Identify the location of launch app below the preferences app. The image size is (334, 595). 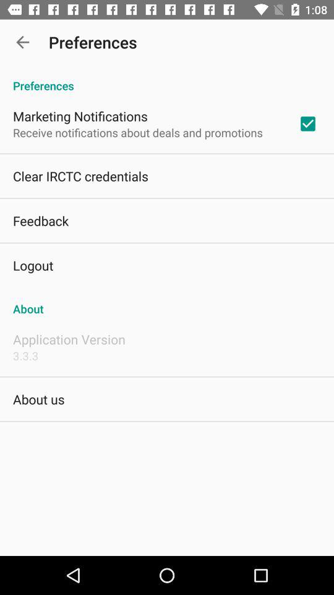
(308, 123).